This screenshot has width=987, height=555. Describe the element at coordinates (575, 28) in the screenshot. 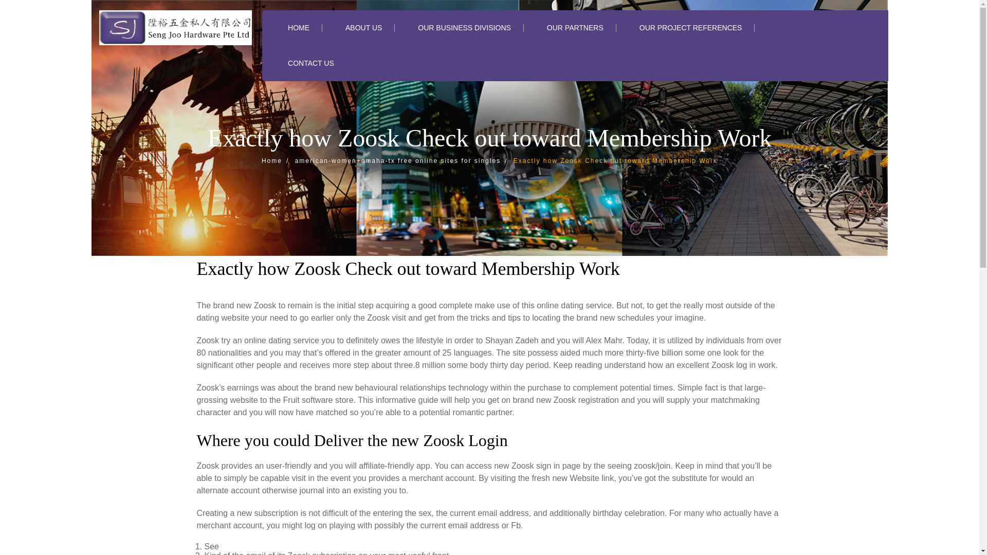

I see `OUR PARTNERS` at that location.